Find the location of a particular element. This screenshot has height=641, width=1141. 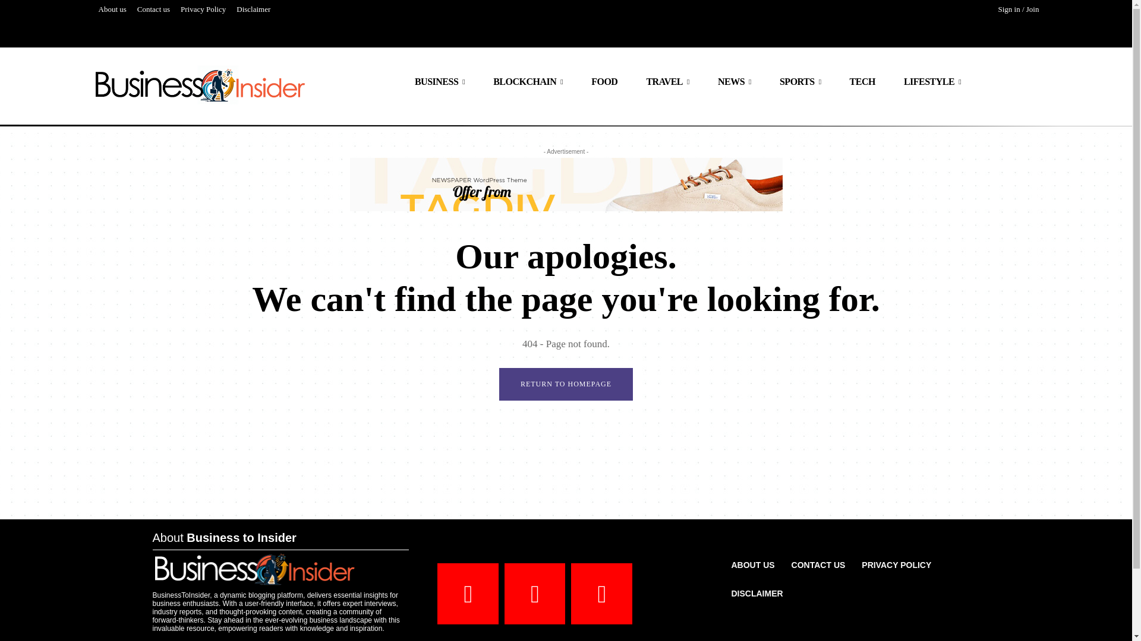

About us is located at coordinates (112, 9).